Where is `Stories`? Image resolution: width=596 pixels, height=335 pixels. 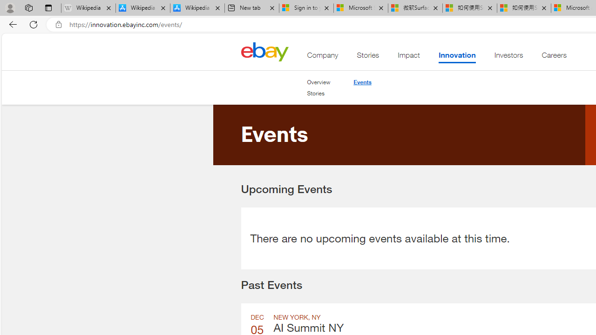
Stories is located at coordinates (318, 94).